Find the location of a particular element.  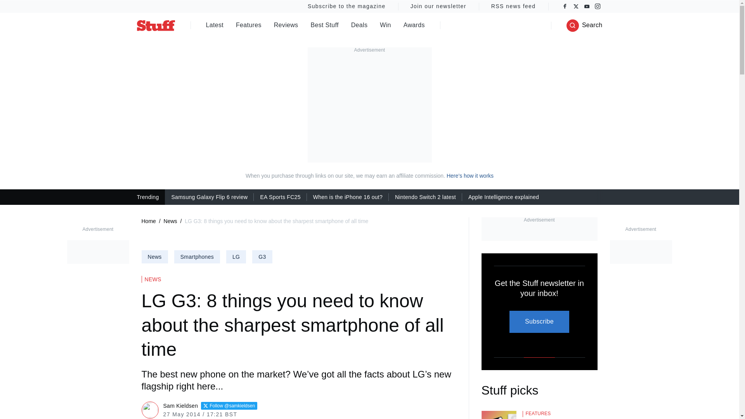

EA Sports FC25 is located at coordinates (280, 197).